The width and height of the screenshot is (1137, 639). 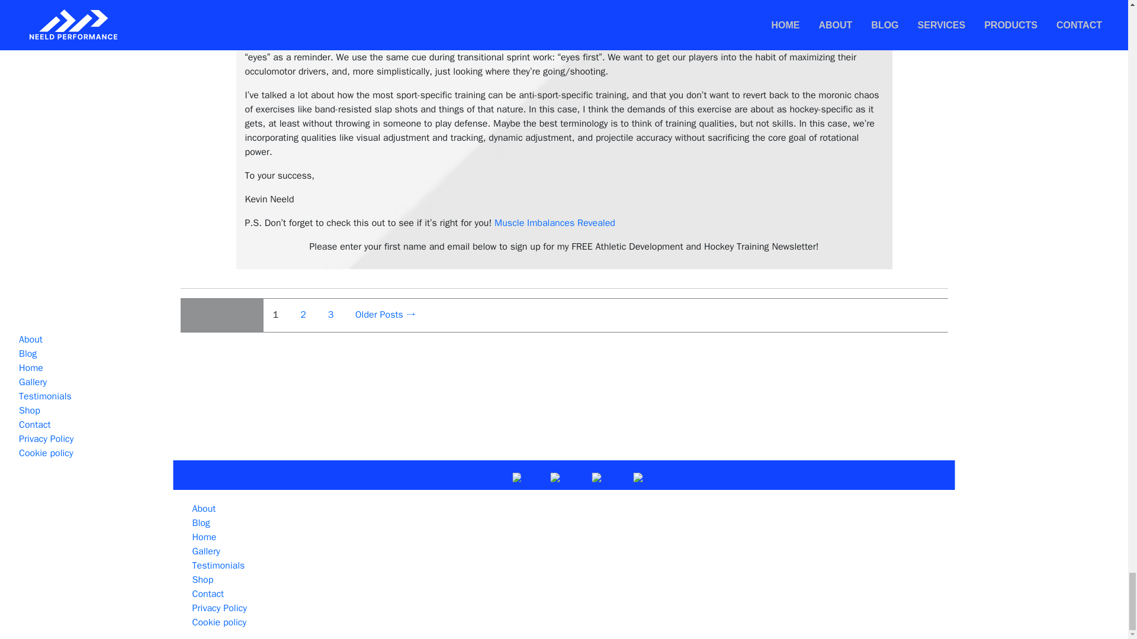 I want to click on Gallery, so click(x=33, y=382).